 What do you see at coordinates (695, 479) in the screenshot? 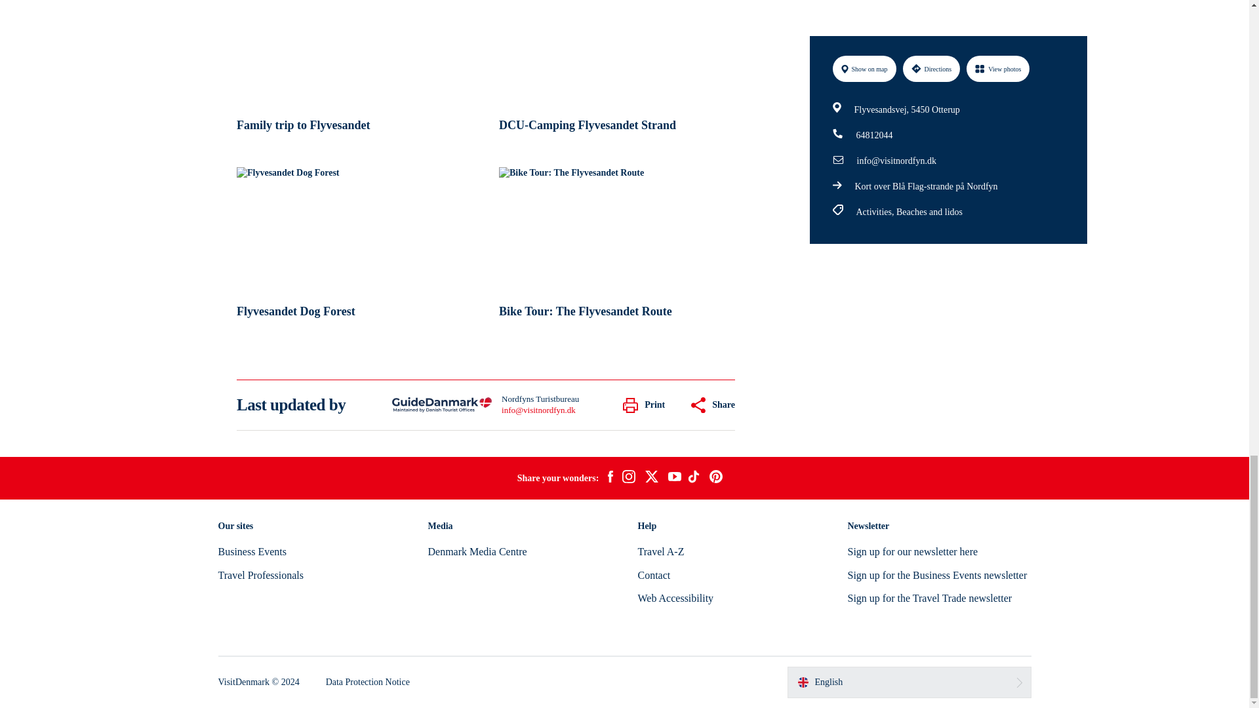
I see `tiktok` at bounding box center [695, 479].